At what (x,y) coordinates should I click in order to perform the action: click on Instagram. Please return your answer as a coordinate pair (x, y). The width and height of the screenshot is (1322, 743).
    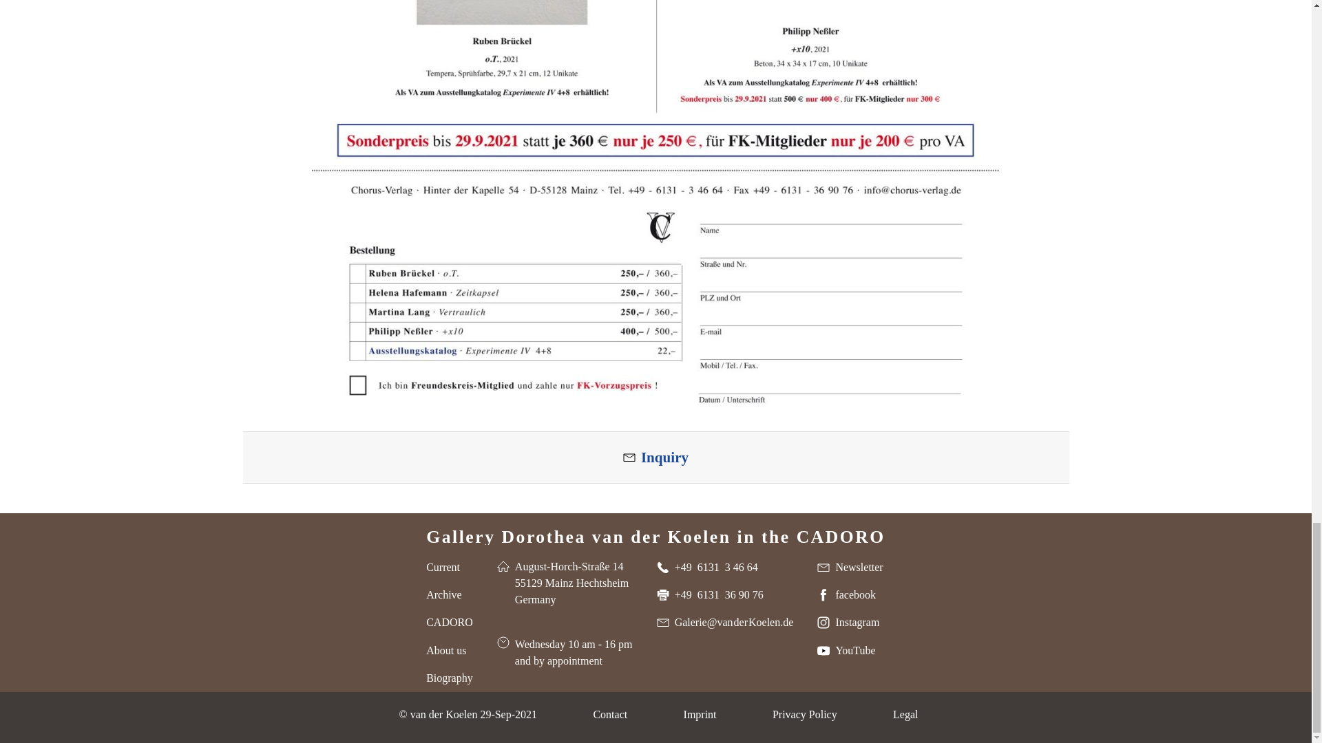
    Looking at the image, I should click on (848, 622).